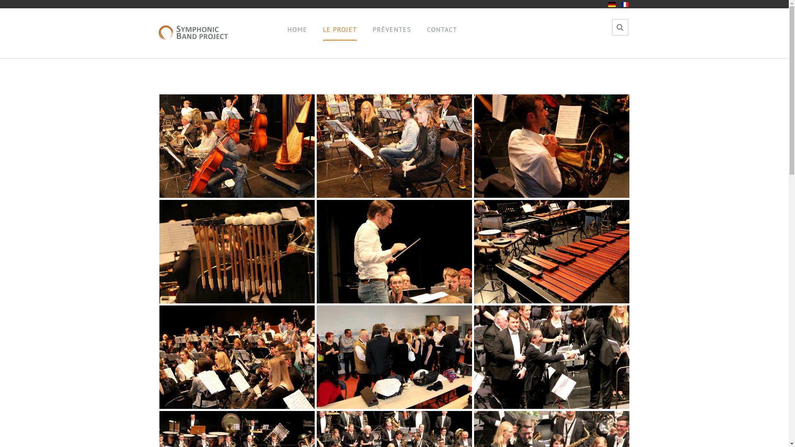 This screenshot has width=795, height=447. Describe the element at coordinates (340, 30) in the screenshot. I see `LE PROJET` at that location.